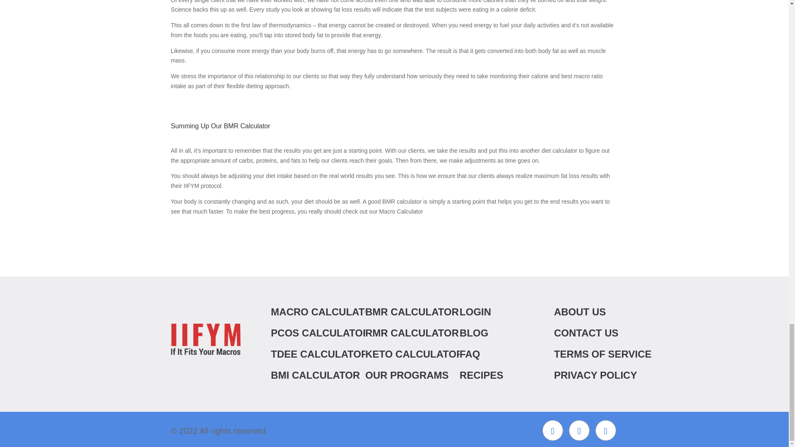 The height and width of the screenshot is (447, 795). What do you see at coordinates (519, 312) in the screenshot?
I see `LOGIN` at bounding box center [519, 312].